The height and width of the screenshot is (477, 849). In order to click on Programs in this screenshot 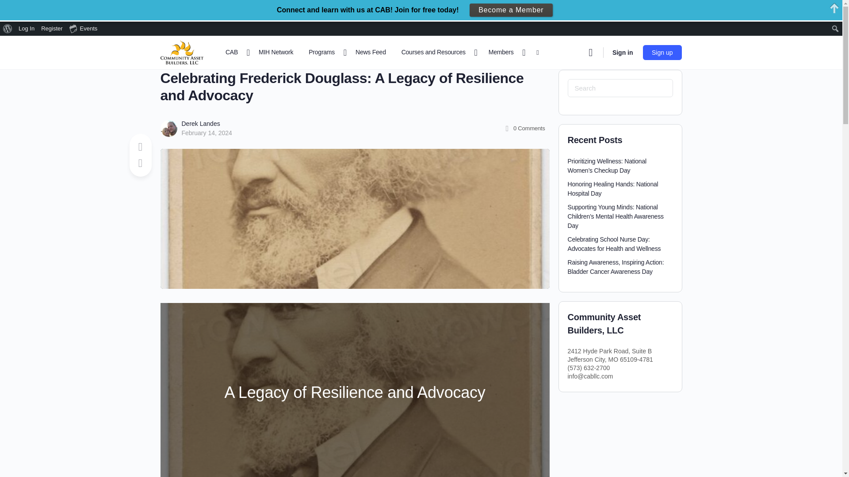, I will do `click(325, 52)`.